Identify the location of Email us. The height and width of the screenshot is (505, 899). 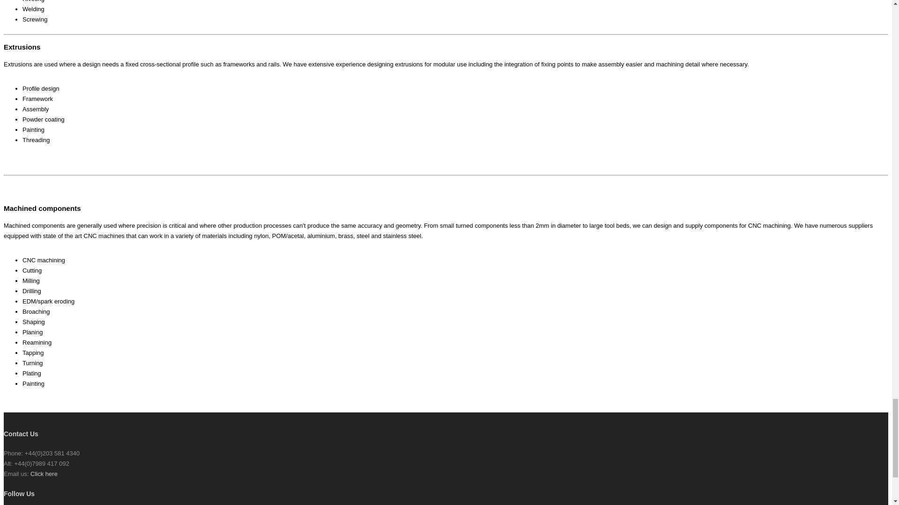
(44, 473).